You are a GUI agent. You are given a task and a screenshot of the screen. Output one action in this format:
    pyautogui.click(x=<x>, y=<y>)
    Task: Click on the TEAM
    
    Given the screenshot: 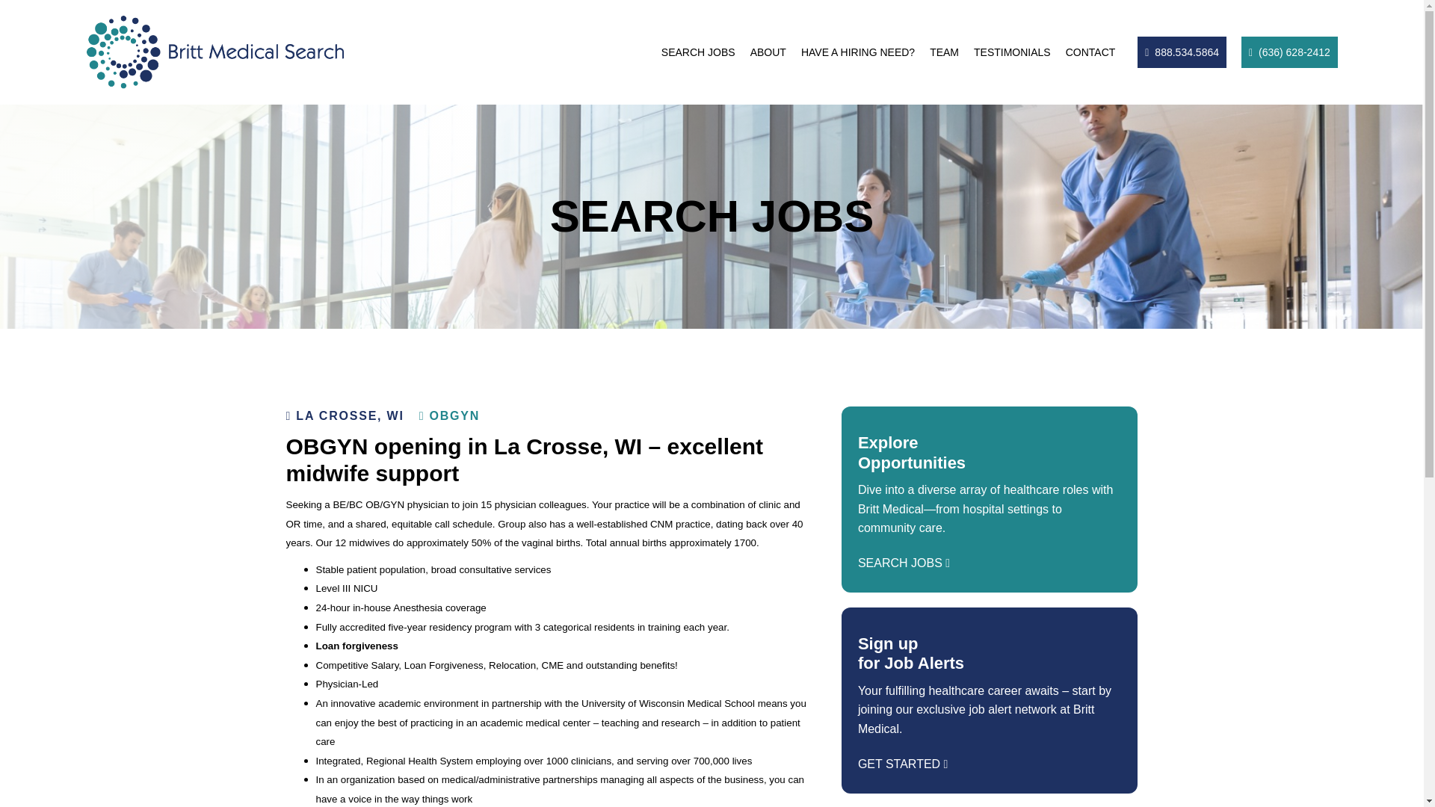 What is the action you would take?
    pyautogui.click(x=944, y=52)
    